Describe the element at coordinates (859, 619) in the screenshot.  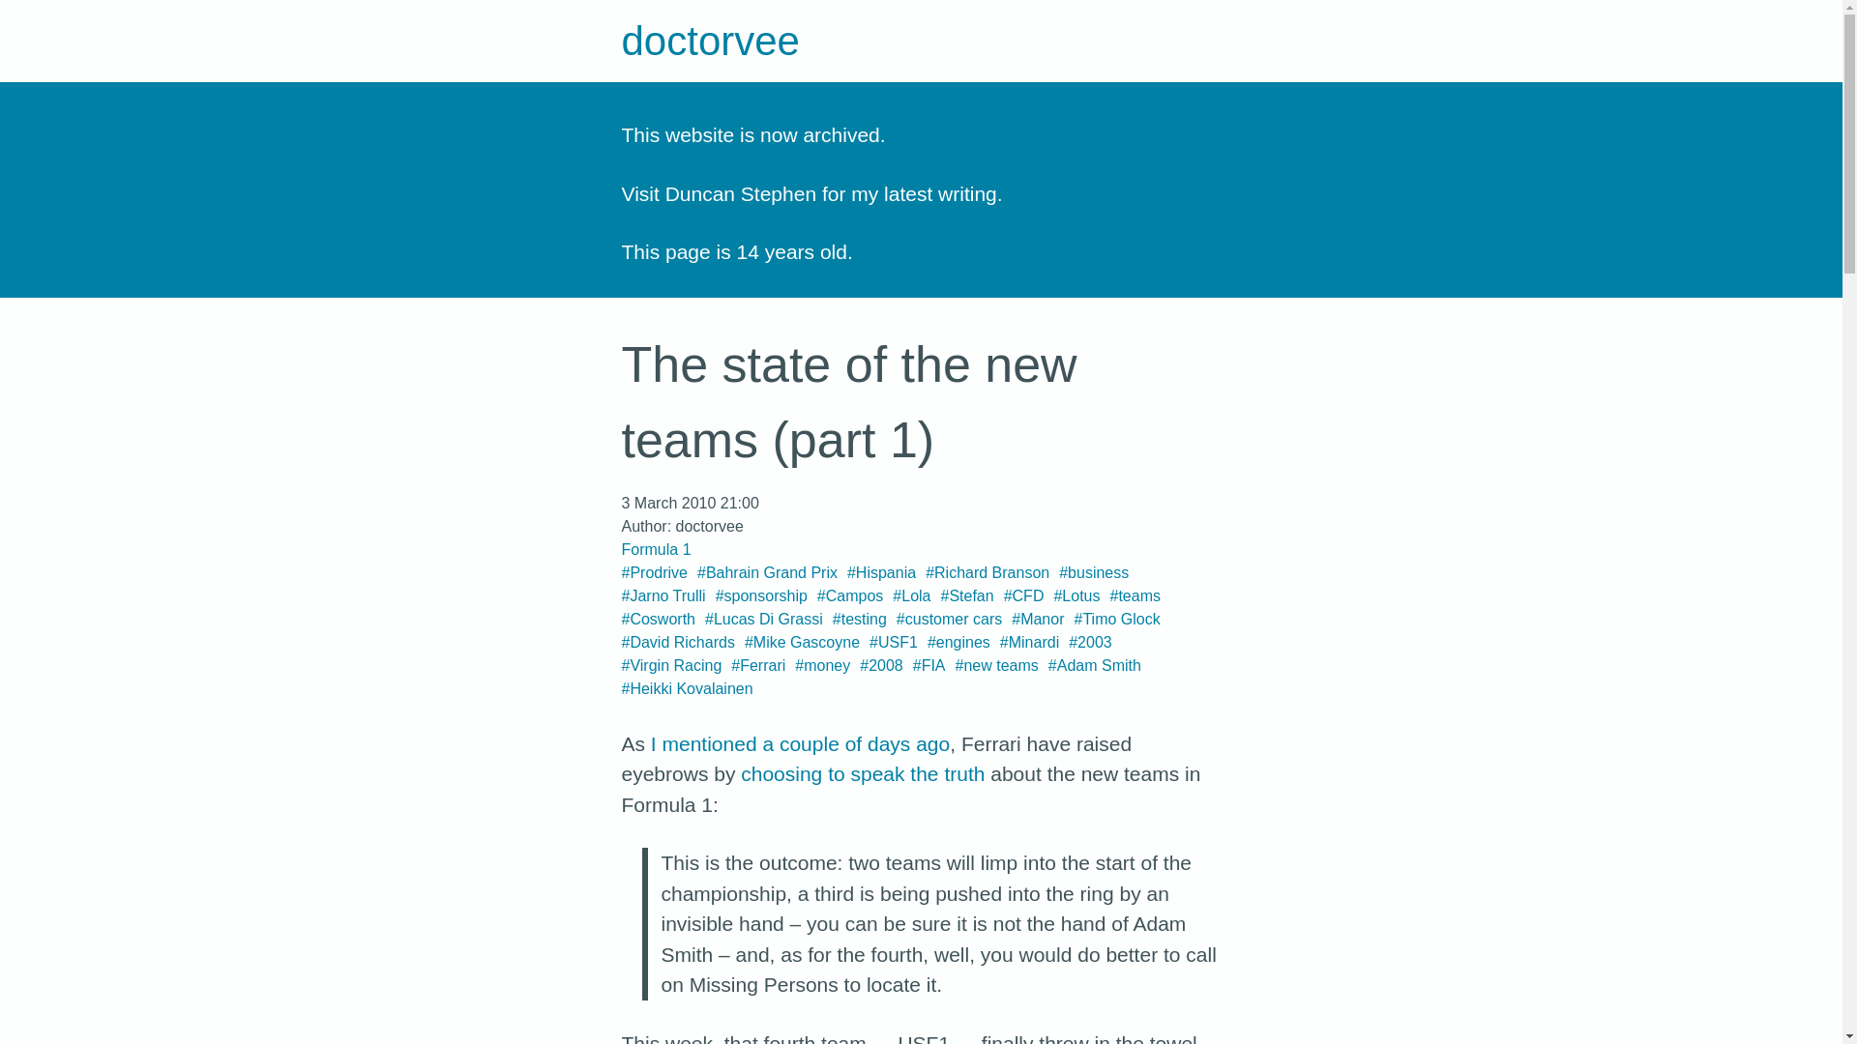
I see `testing` at that location.